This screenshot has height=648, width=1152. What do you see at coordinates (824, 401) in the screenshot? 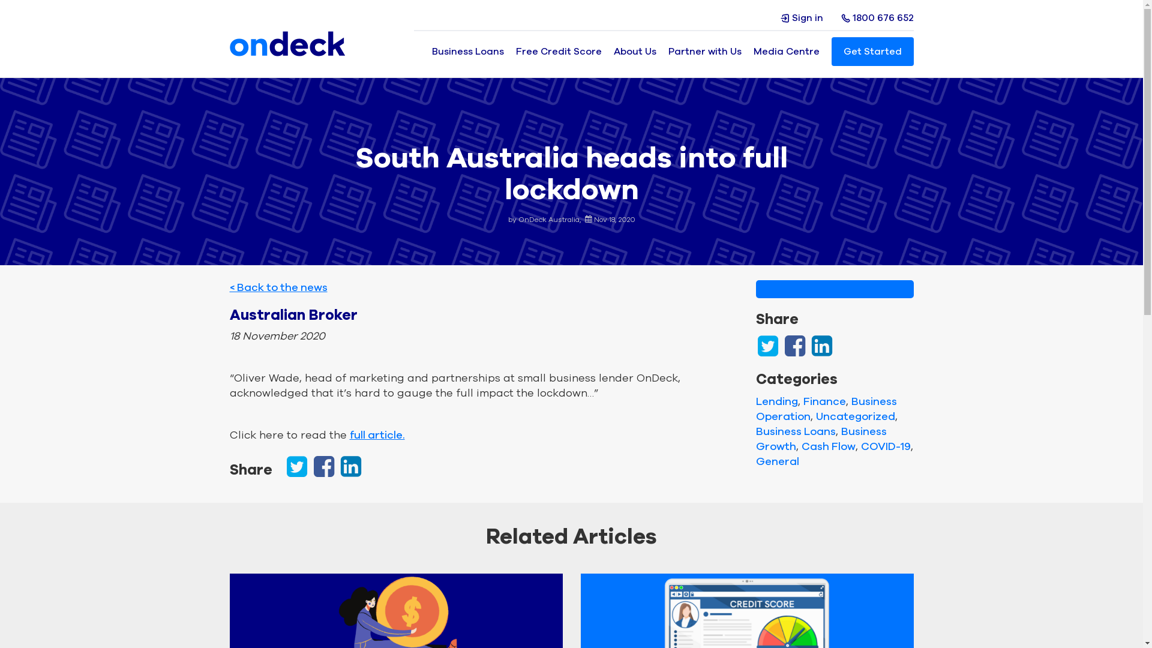
I see `Finance` at bounding box center [824, 401].